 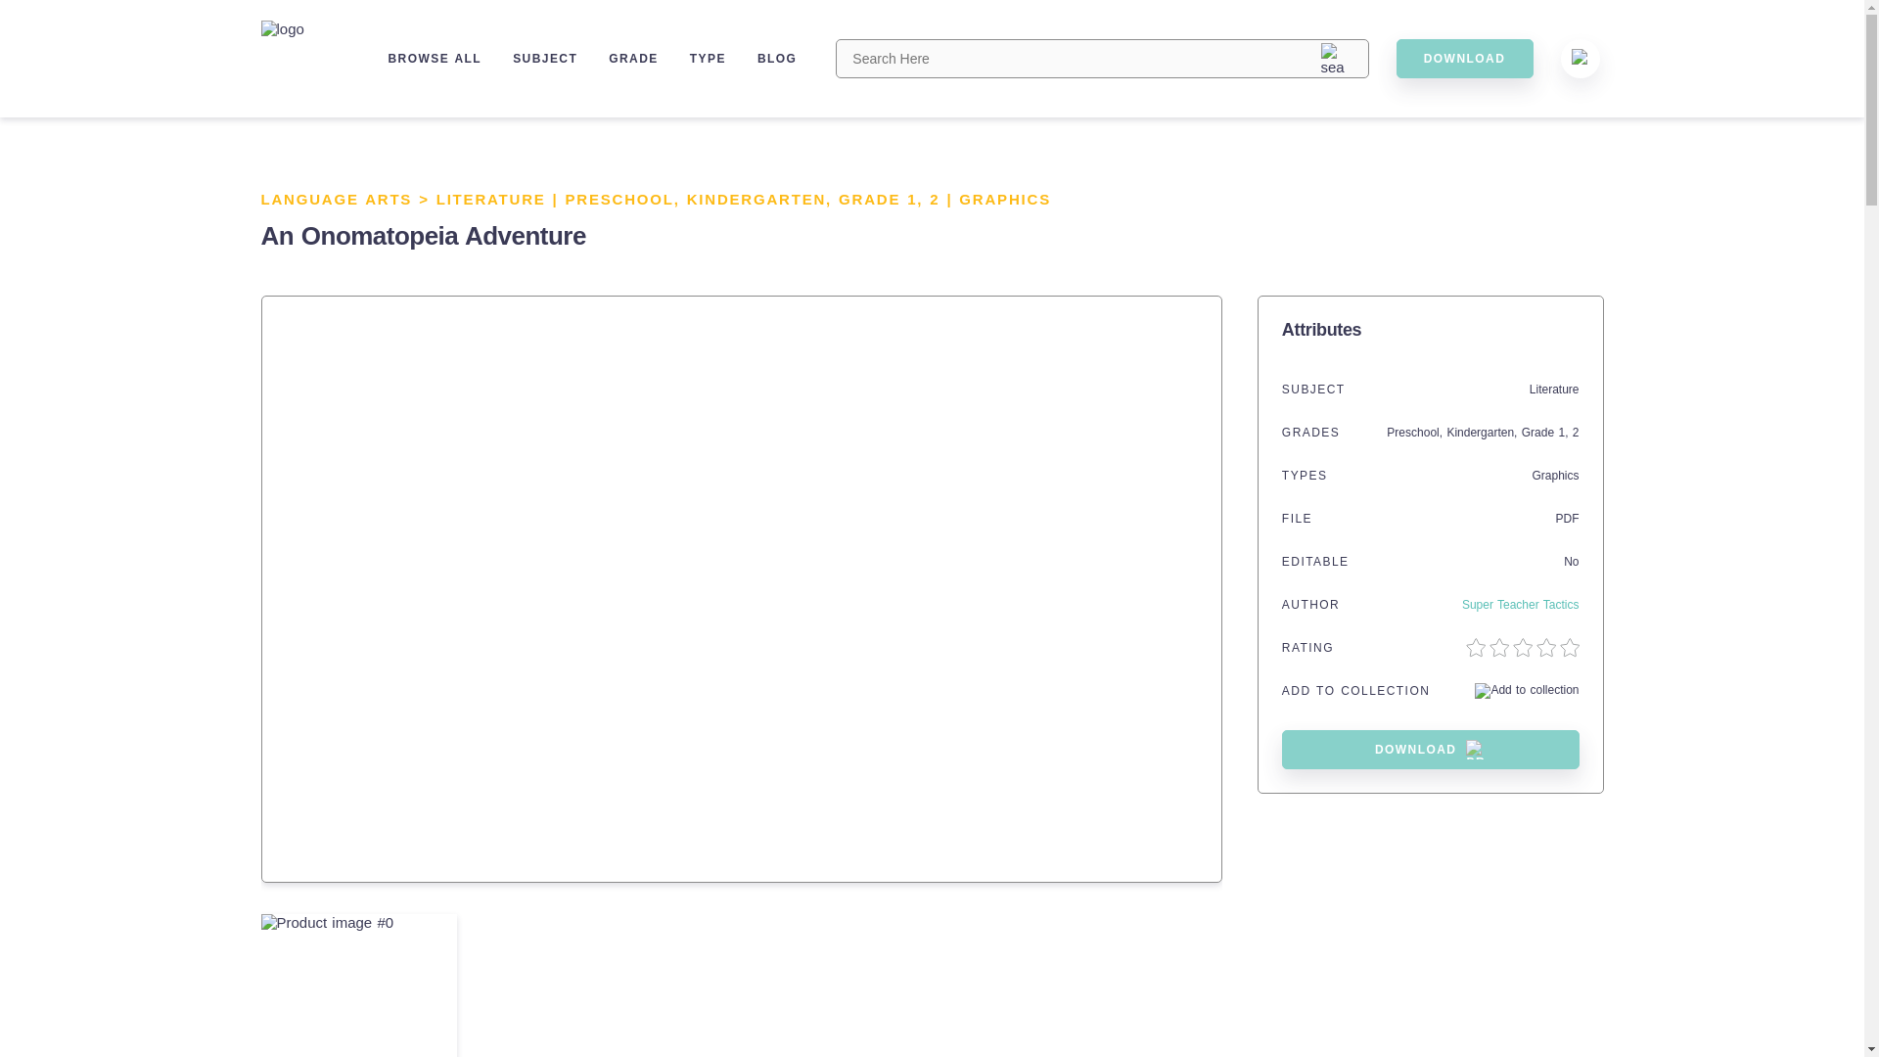 What do you see at coordinates (756, 199) in the screenshot?
I see `KINDERGARTEN` at bounding box center [756, 199].